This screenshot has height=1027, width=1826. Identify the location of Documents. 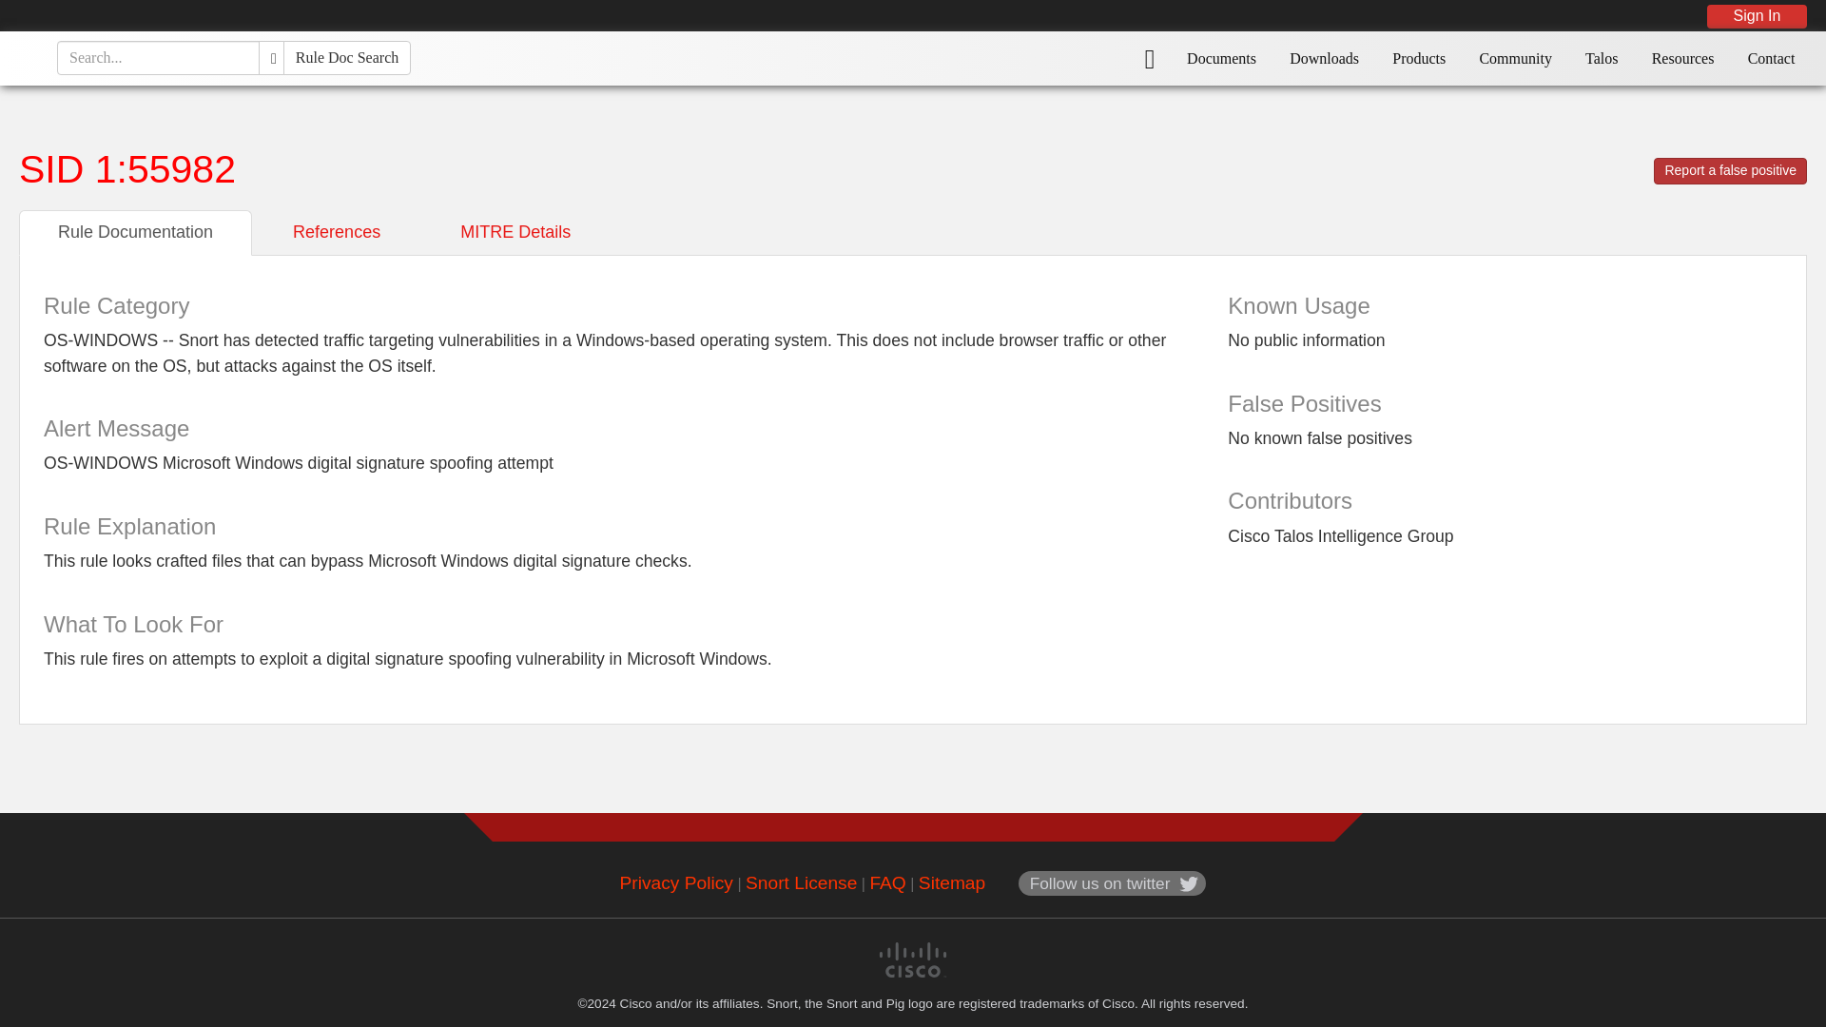
(1221, 58).